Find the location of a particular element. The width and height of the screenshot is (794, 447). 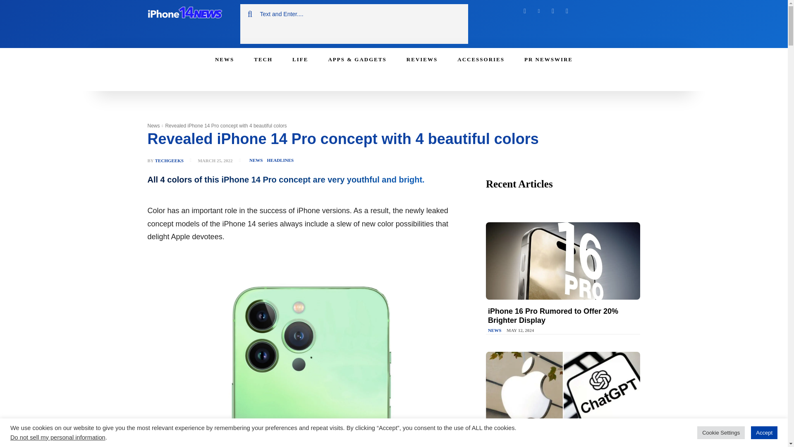

News is located at coordinates (153, 126).